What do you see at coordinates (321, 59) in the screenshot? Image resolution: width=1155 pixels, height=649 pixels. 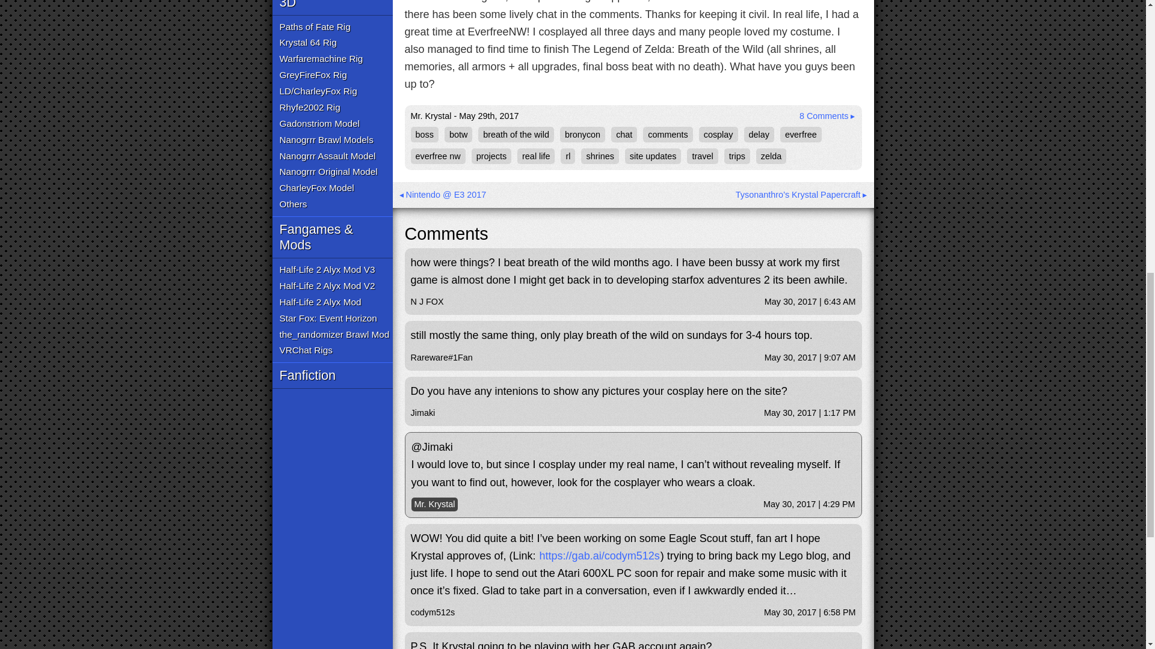 I see `Warfaremachine Rig` at bounding box center [321, 59].